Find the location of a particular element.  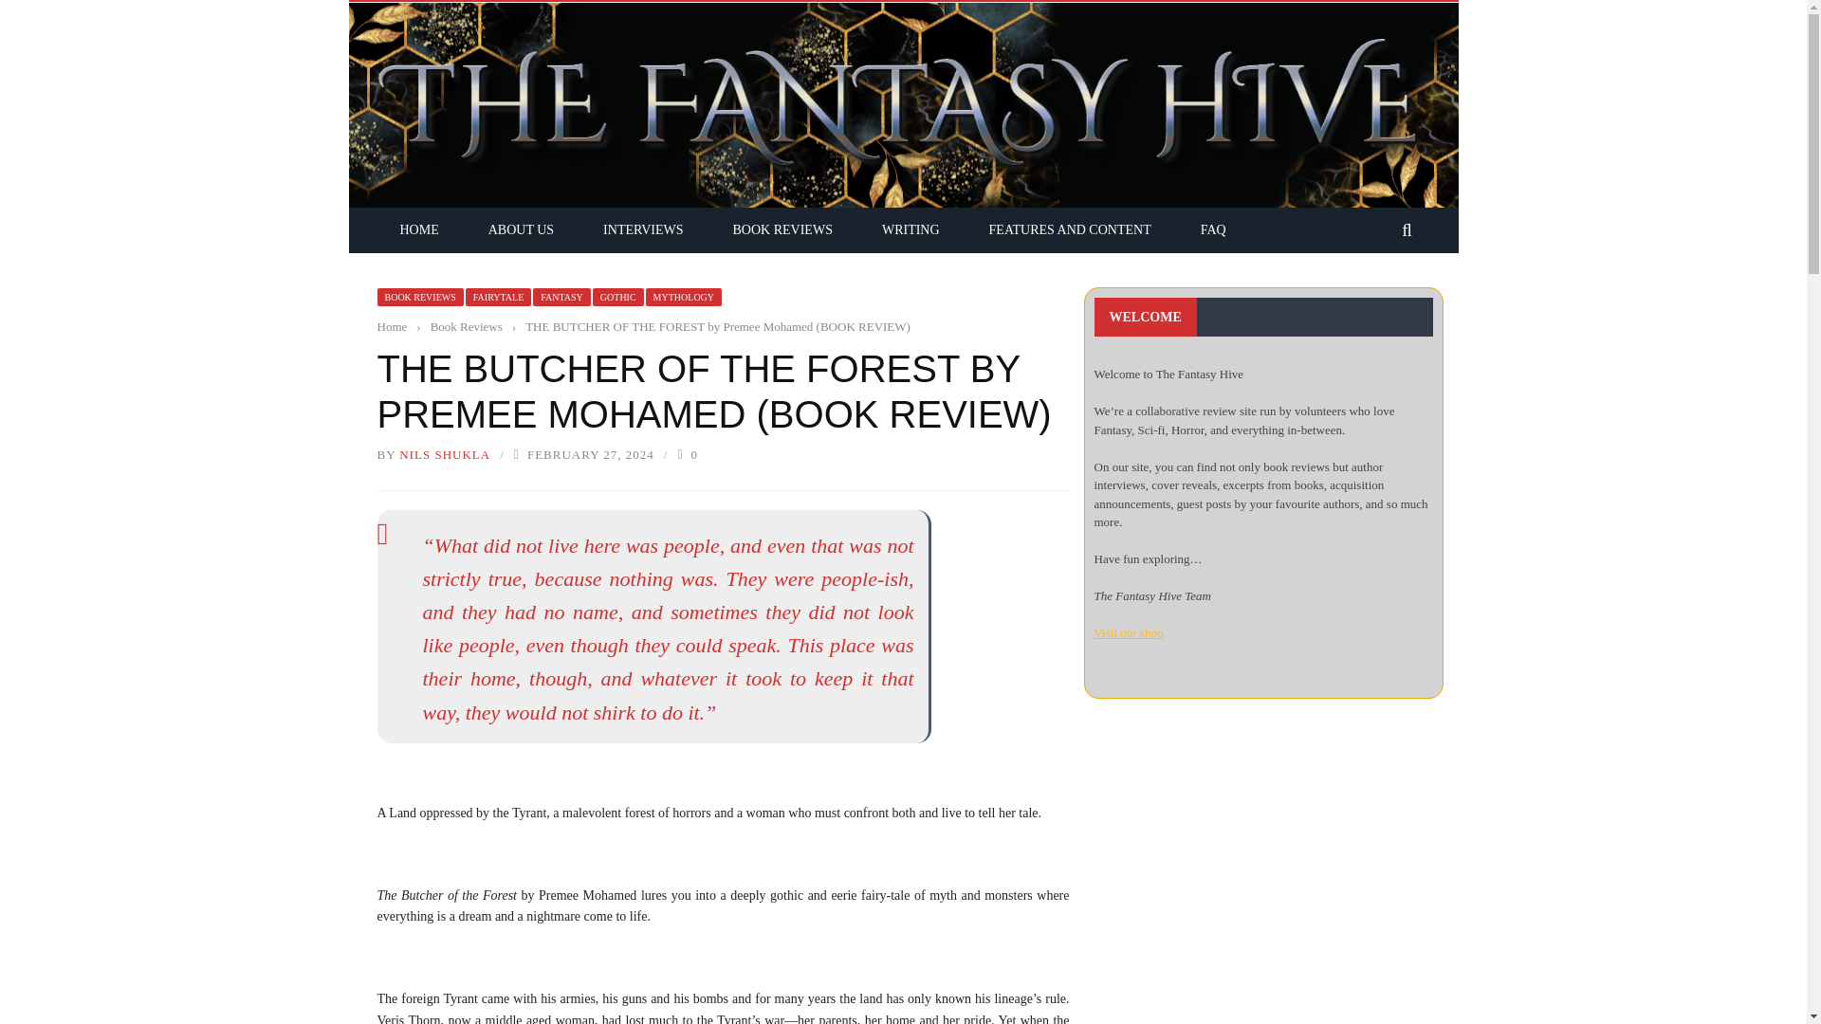

HOME is located at coordinates (419, 229).